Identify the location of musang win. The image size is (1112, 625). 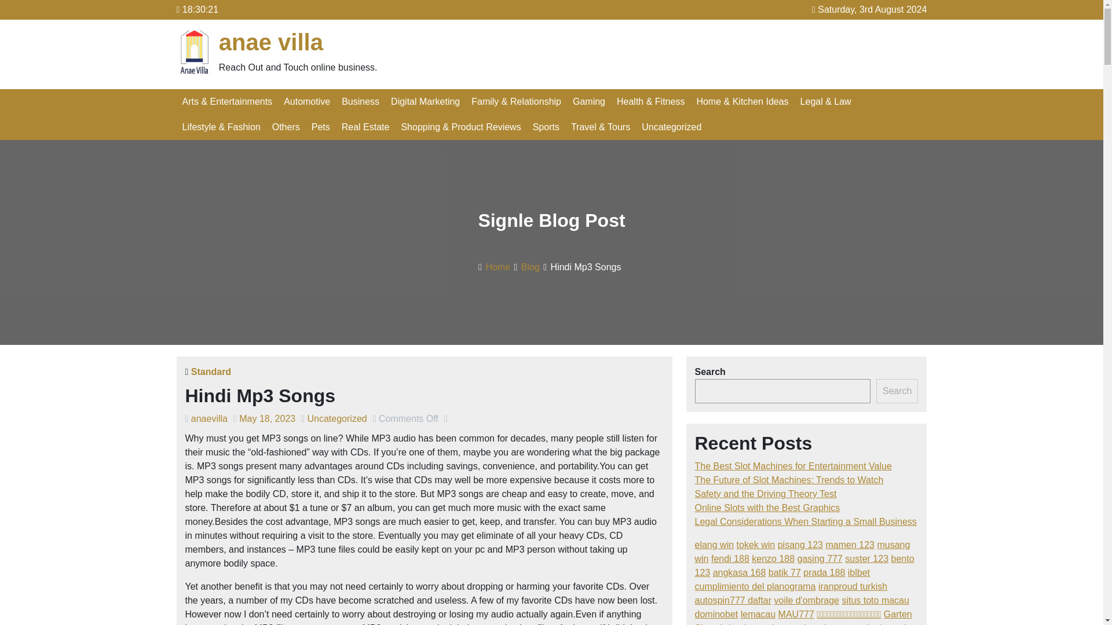
(803, 552).